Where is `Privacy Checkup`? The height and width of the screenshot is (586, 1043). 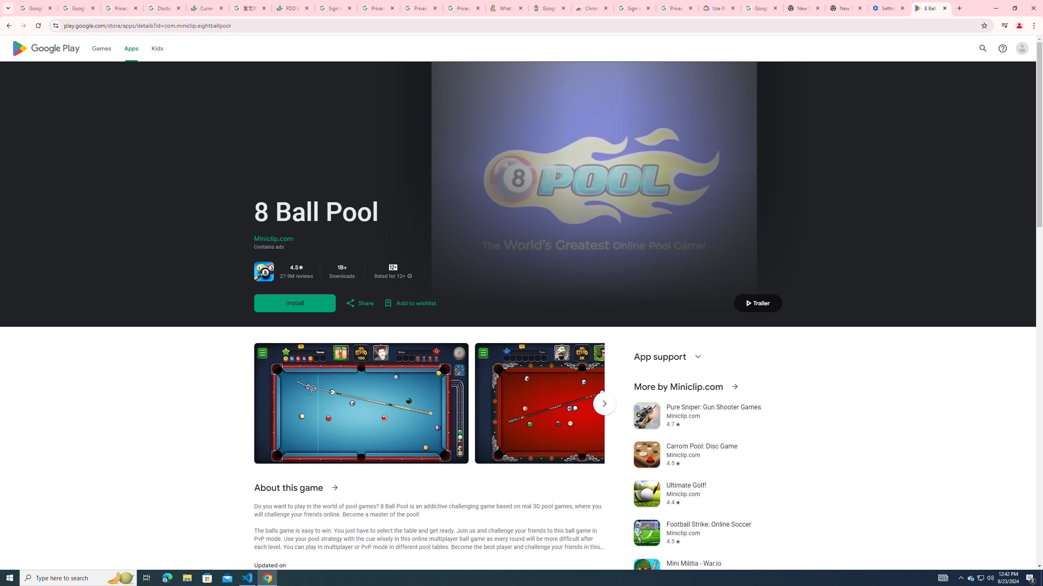
Privacy Checkup is located at coordinates (421, 8).